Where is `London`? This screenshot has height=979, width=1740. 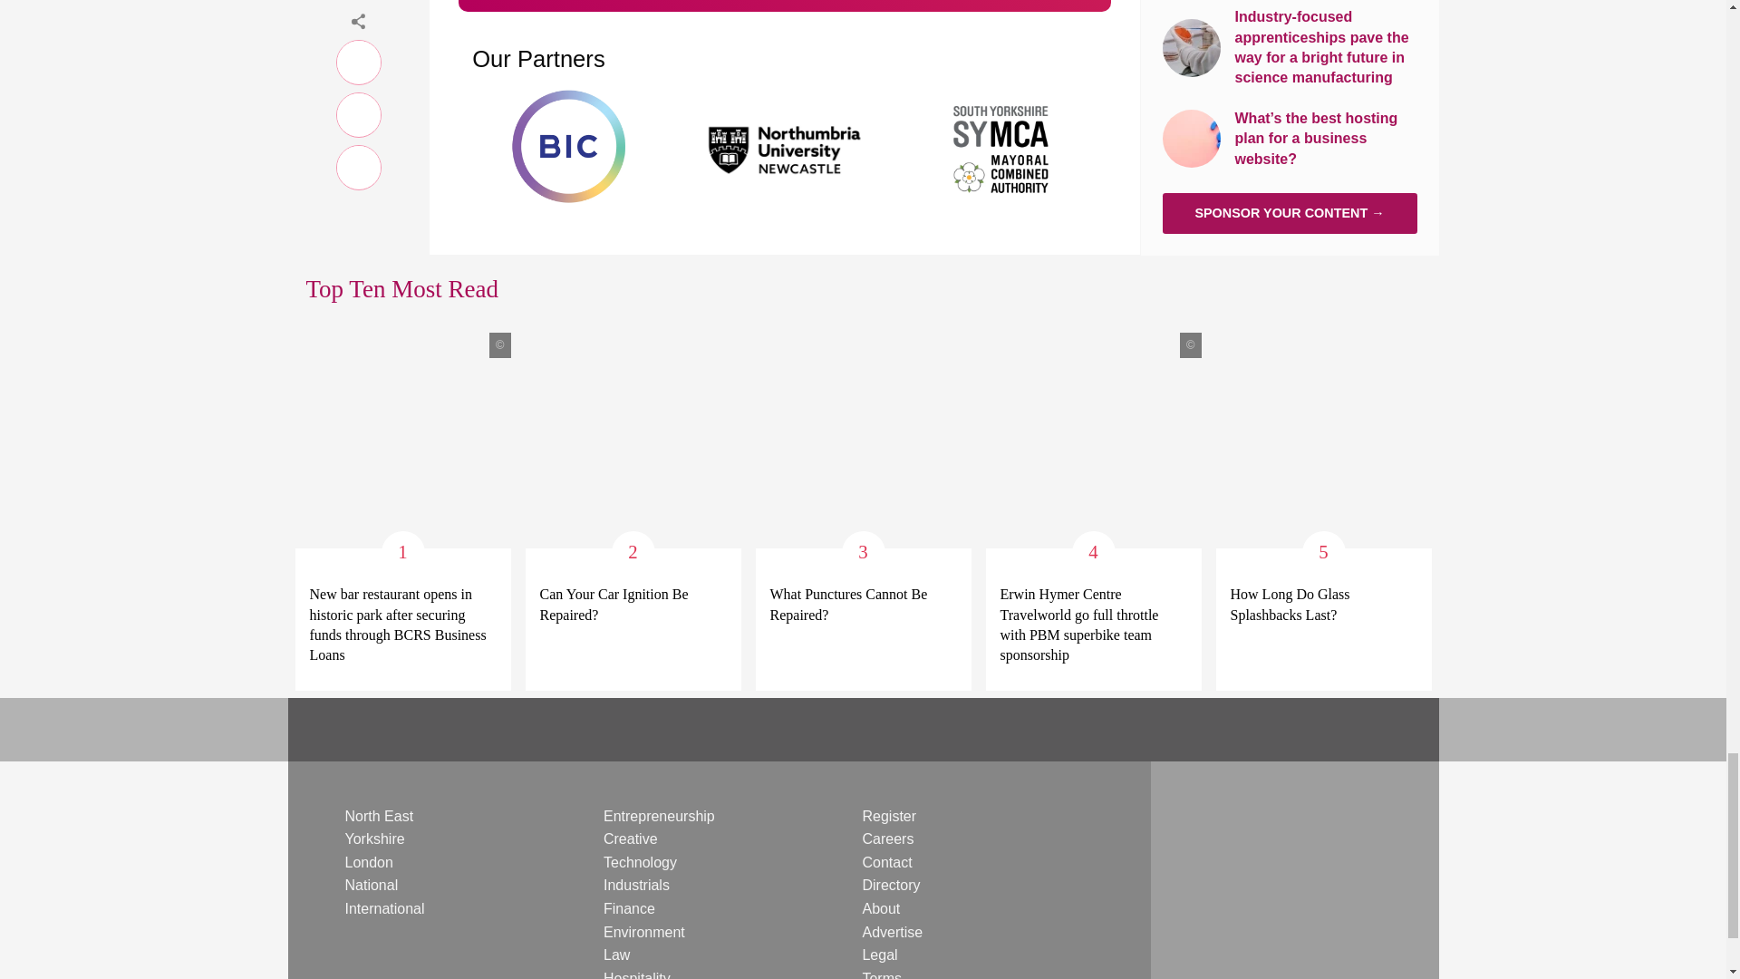
London is located at coordinates (368, 862).